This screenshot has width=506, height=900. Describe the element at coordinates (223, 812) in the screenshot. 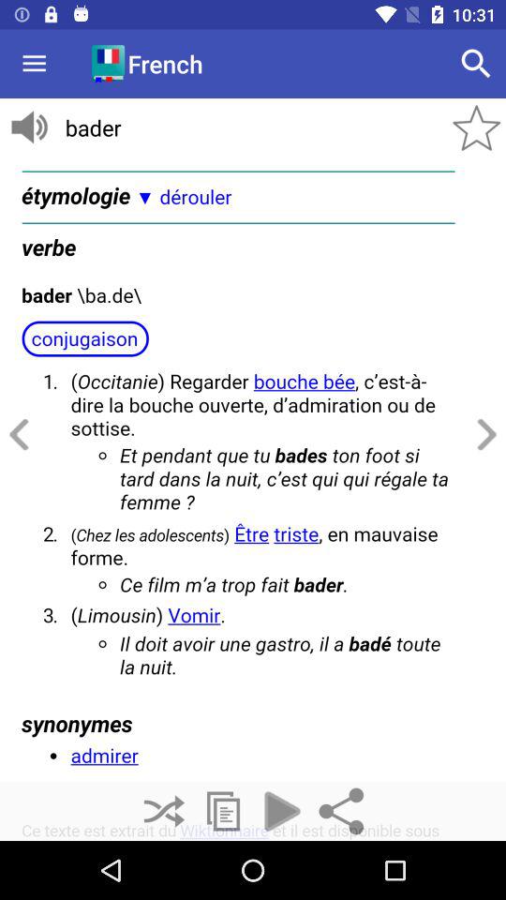

I see `copy to clipboard` at that location.